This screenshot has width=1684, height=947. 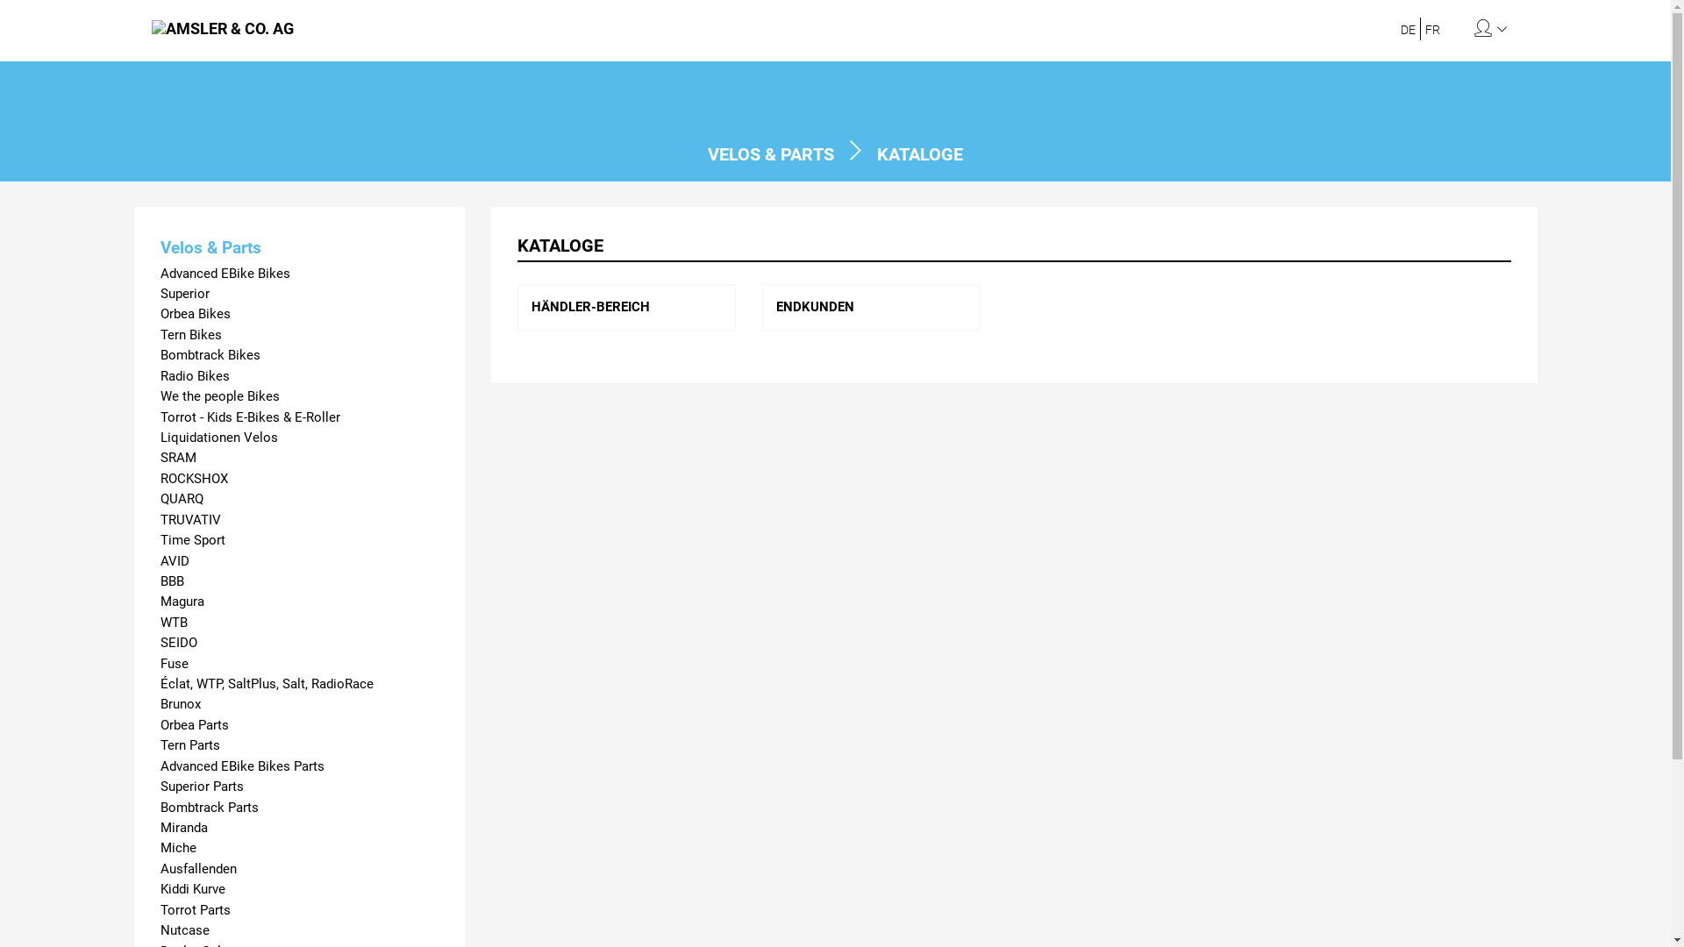 What do you see at coordinates (299, 500) in the screenshot?
I see `QUARQ` at bounding box center [299, 500].